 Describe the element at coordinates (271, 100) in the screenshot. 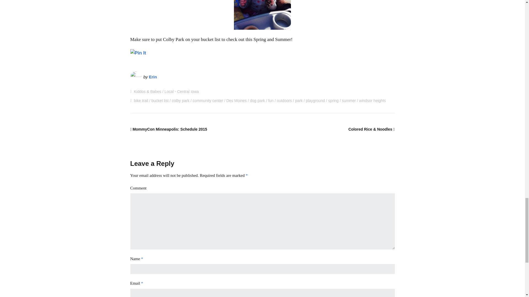

I see `fun` at that location.